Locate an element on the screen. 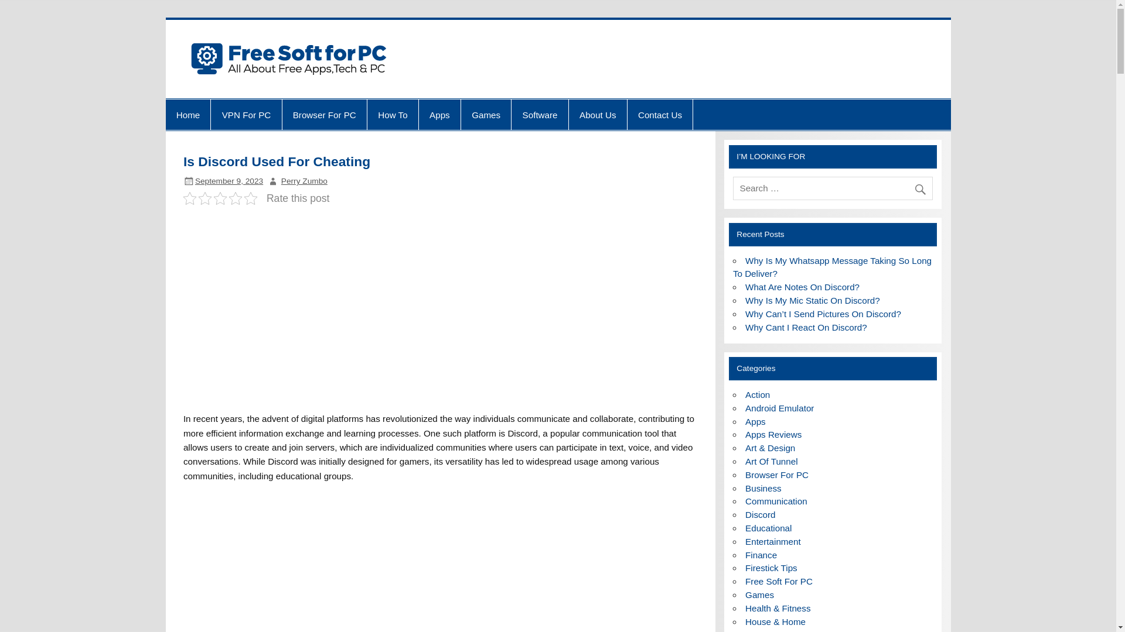 The width and height of the screenshot is (1125, 632). Perry Zumbo is located at coordinates (304, 181).